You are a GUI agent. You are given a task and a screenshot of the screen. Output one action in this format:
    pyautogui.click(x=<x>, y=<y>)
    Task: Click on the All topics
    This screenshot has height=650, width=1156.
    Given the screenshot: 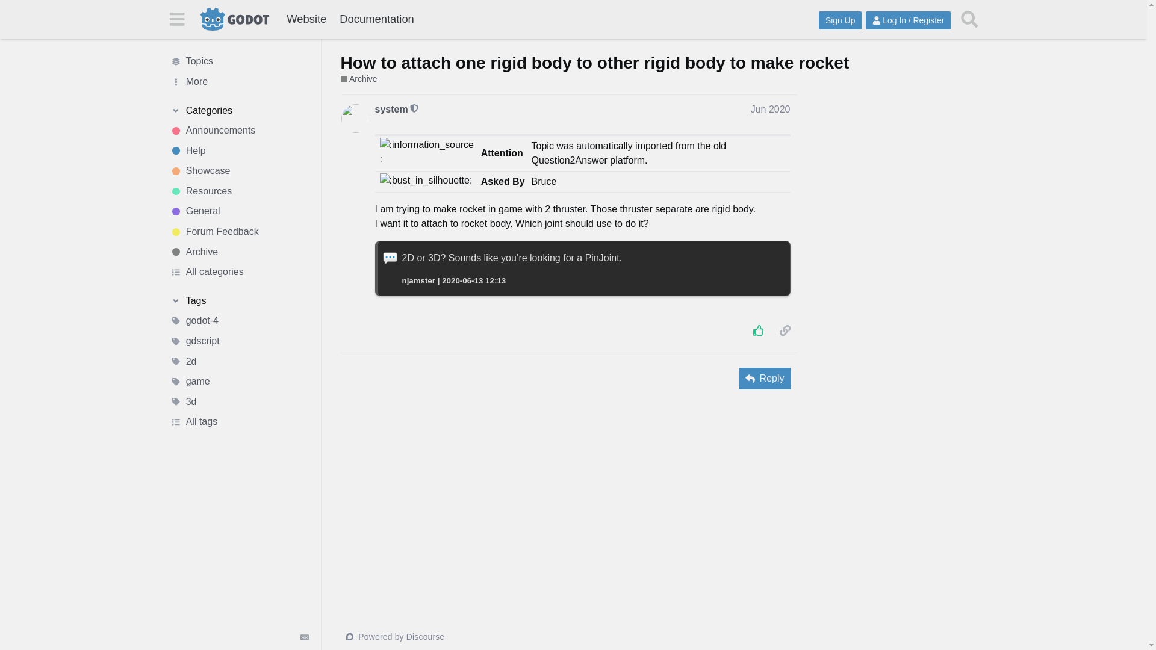 What is the action you would take?
    pyautogui.click(x=239, y=61)
    